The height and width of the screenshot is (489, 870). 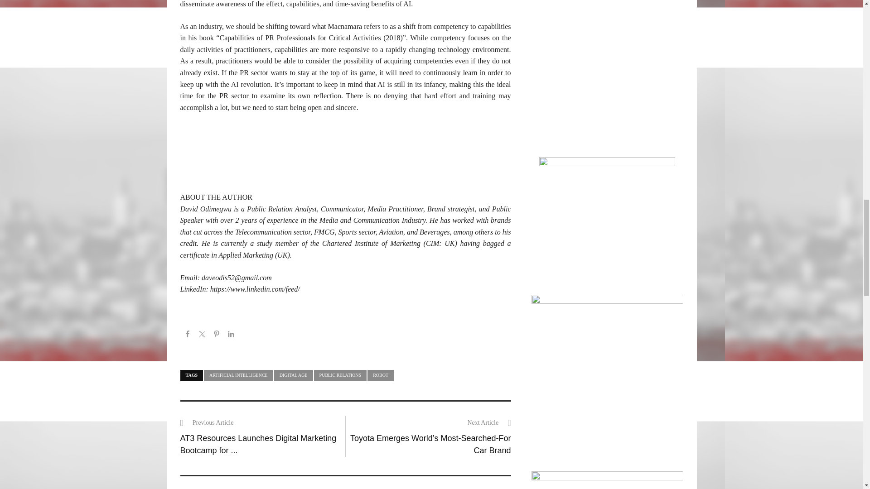 I want to click on Share on Twitter, so click(x=202, y=335).